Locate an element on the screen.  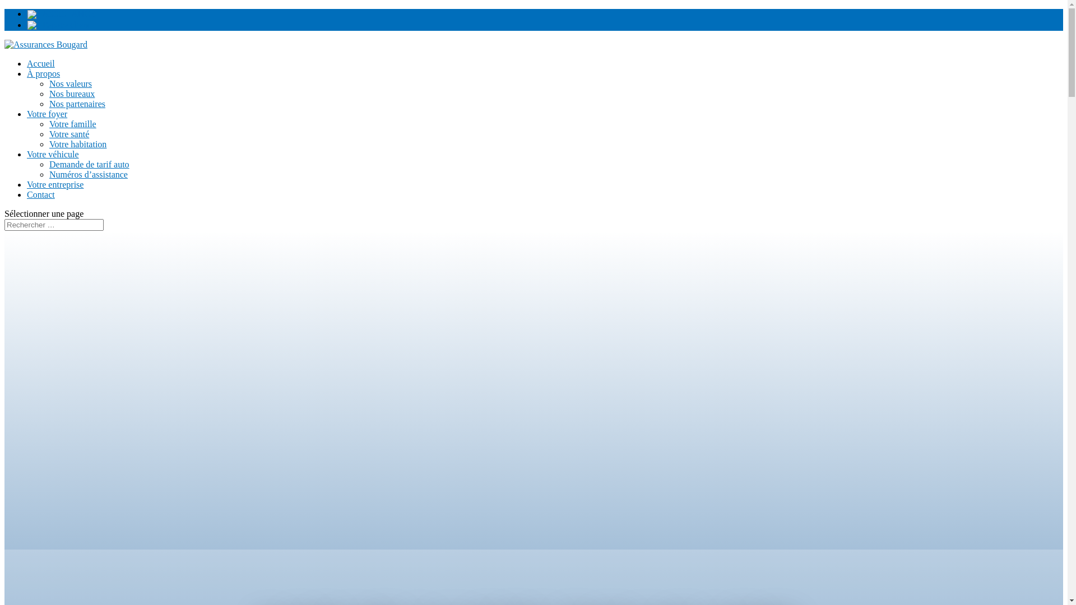
Espace client is located at coordinates (58, 25).